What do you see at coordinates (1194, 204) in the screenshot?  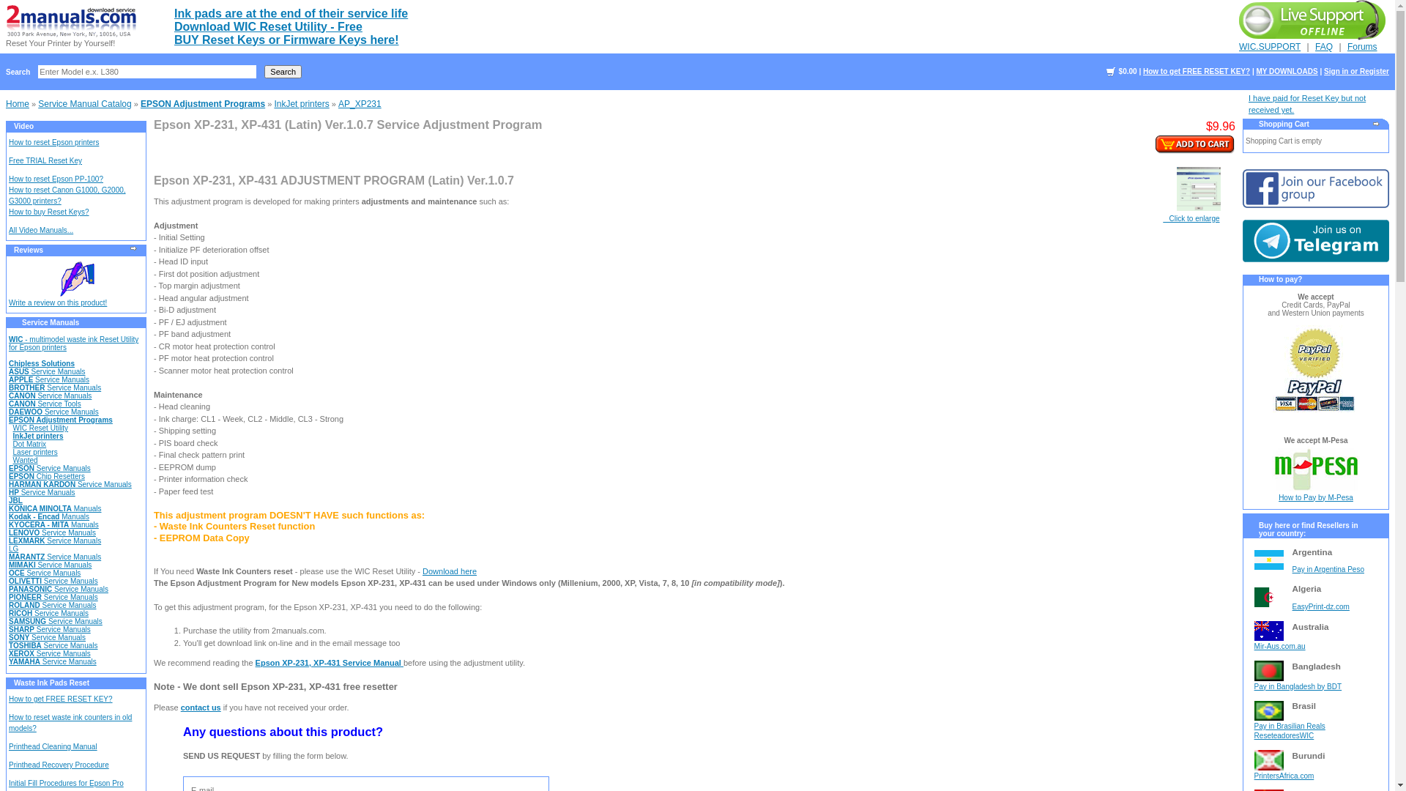 I see `   Click to enlarge` at bounding box center [1194, 204].